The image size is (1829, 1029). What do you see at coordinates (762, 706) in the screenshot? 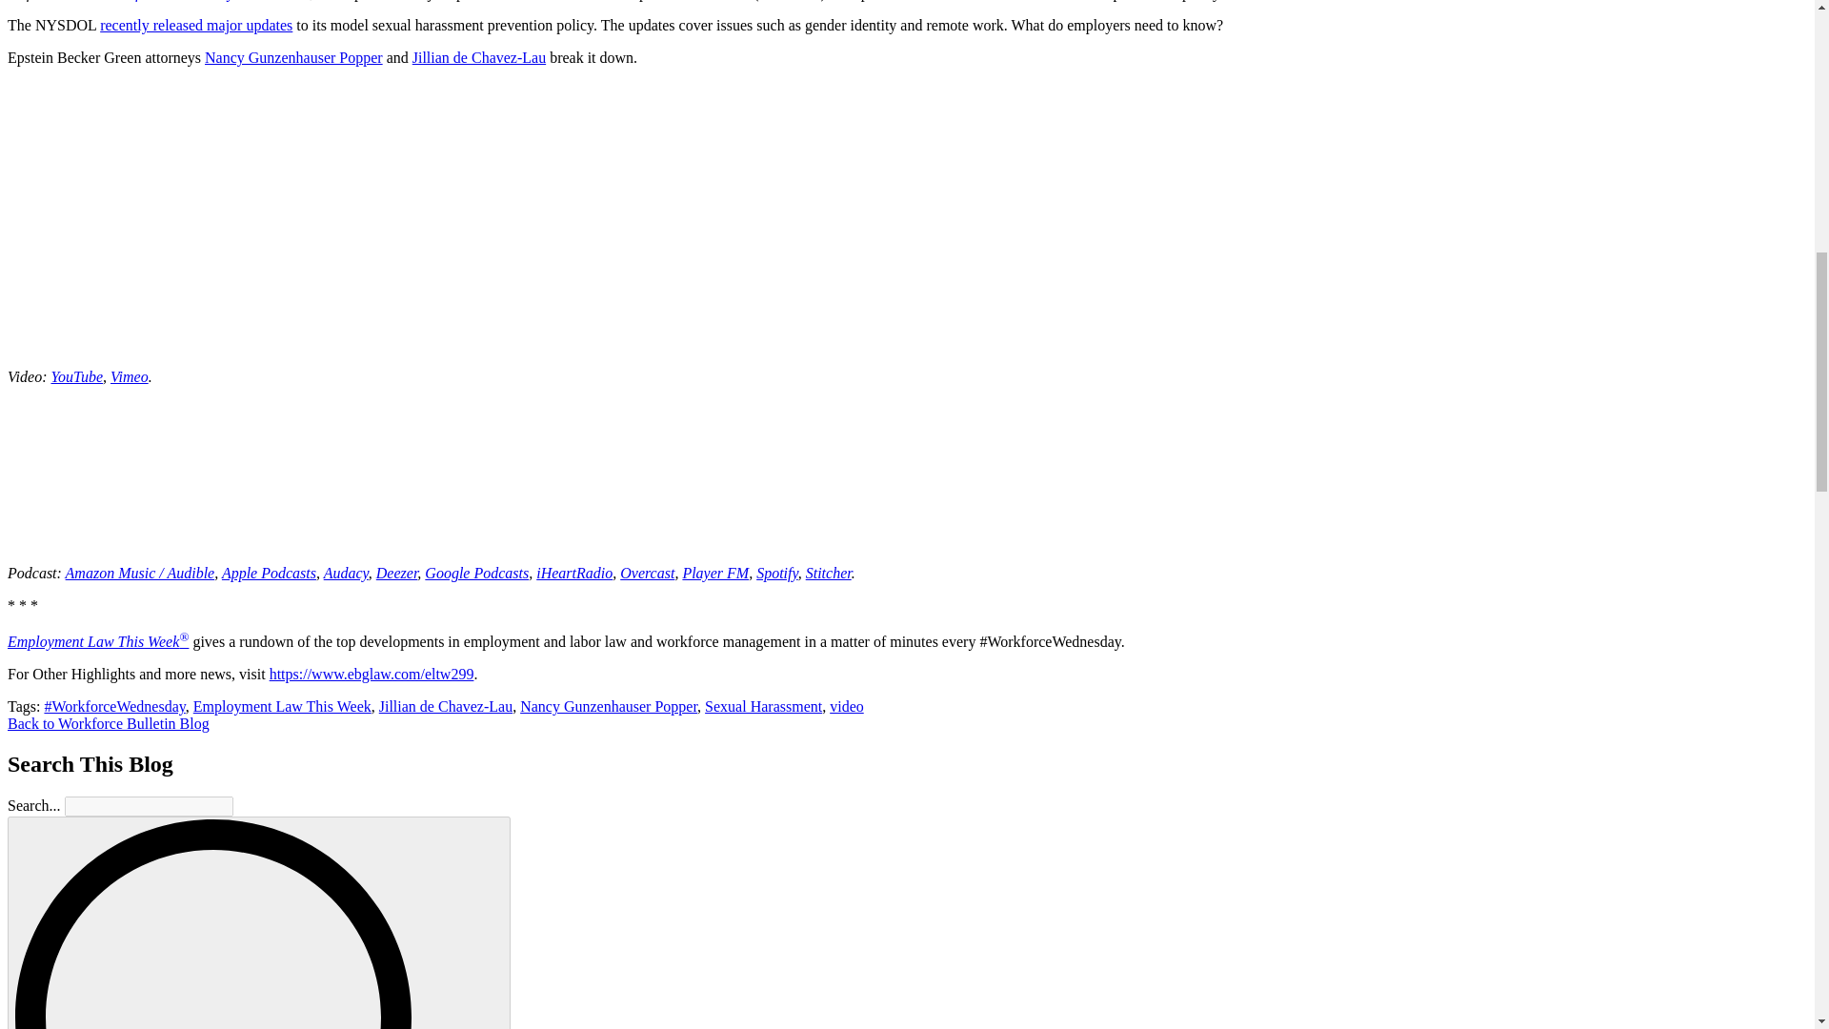
I see `Sexual Harassment` at bounding box center [762, 706].